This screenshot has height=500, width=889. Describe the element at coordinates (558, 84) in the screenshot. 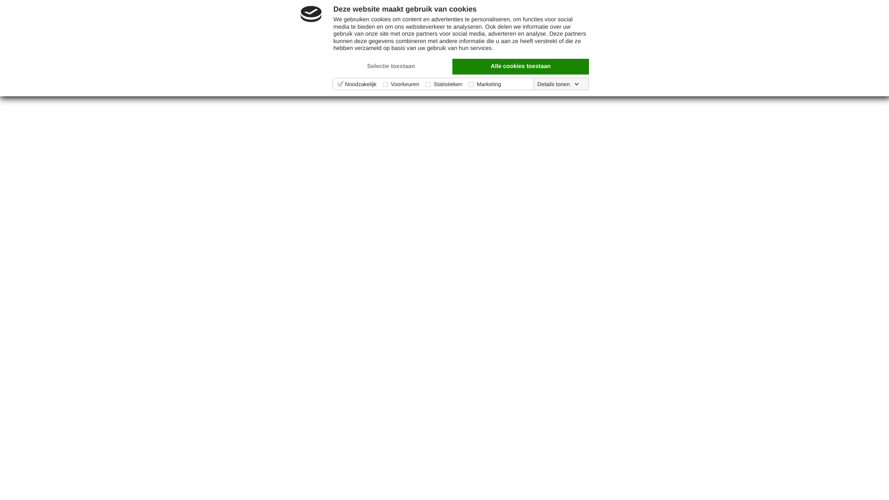

I see `Details tonen` at that location.